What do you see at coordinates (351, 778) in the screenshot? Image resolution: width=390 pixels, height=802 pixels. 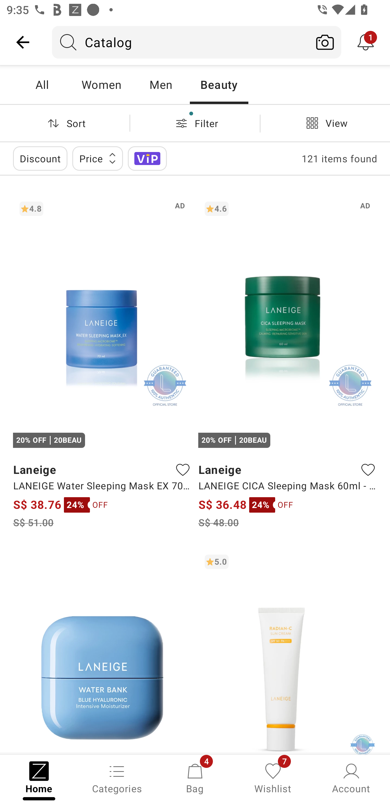 I see `Account` at bounding box center [351, 778].